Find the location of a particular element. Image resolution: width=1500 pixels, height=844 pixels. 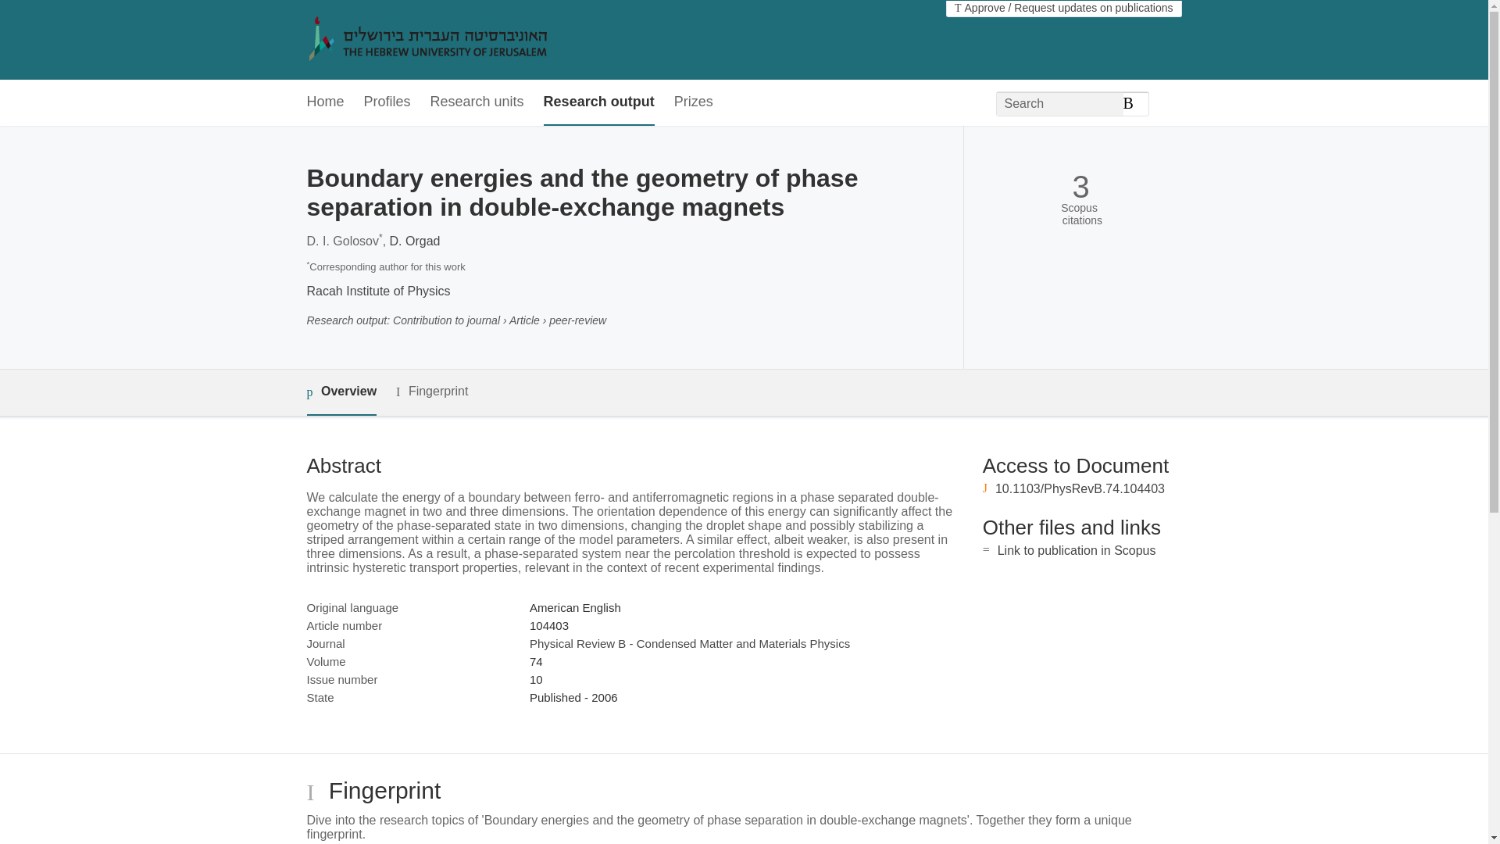

Link to publication in Scopus is located at coordinates (1077, 550).